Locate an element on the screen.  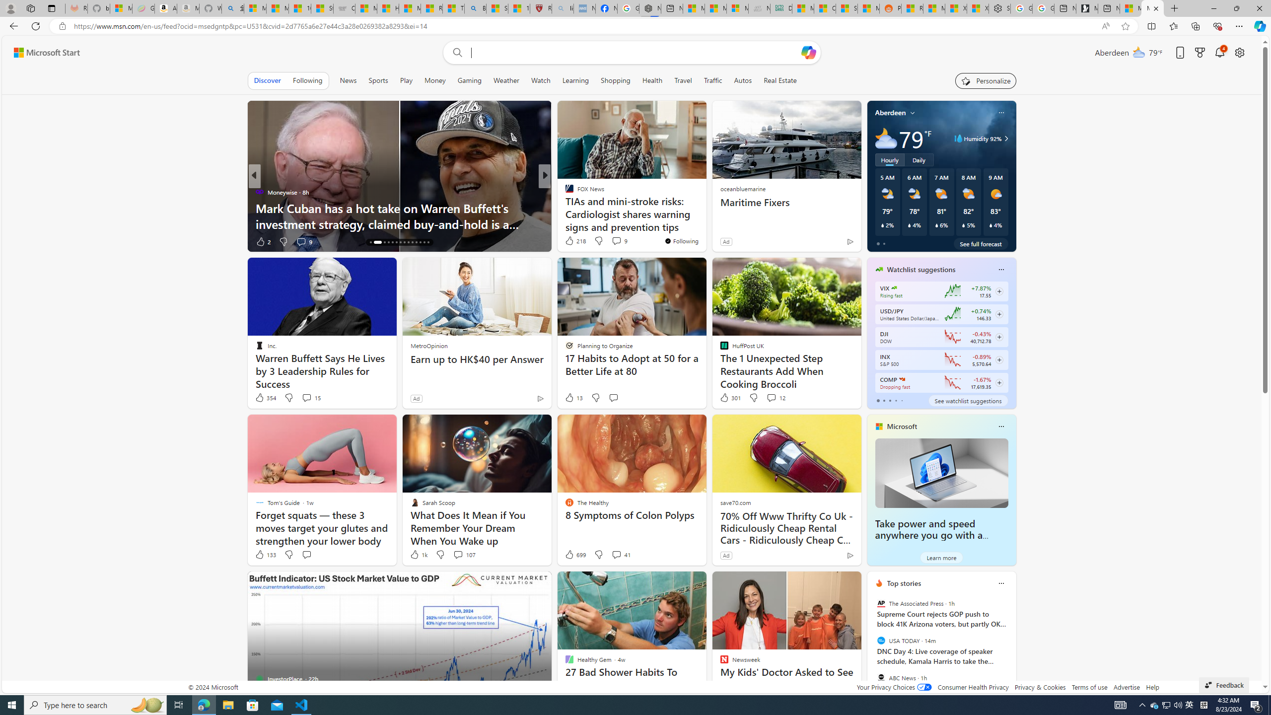
Microsoft Is Bringing Recall Back to Windows 11 is located at coordinates (705, 223).